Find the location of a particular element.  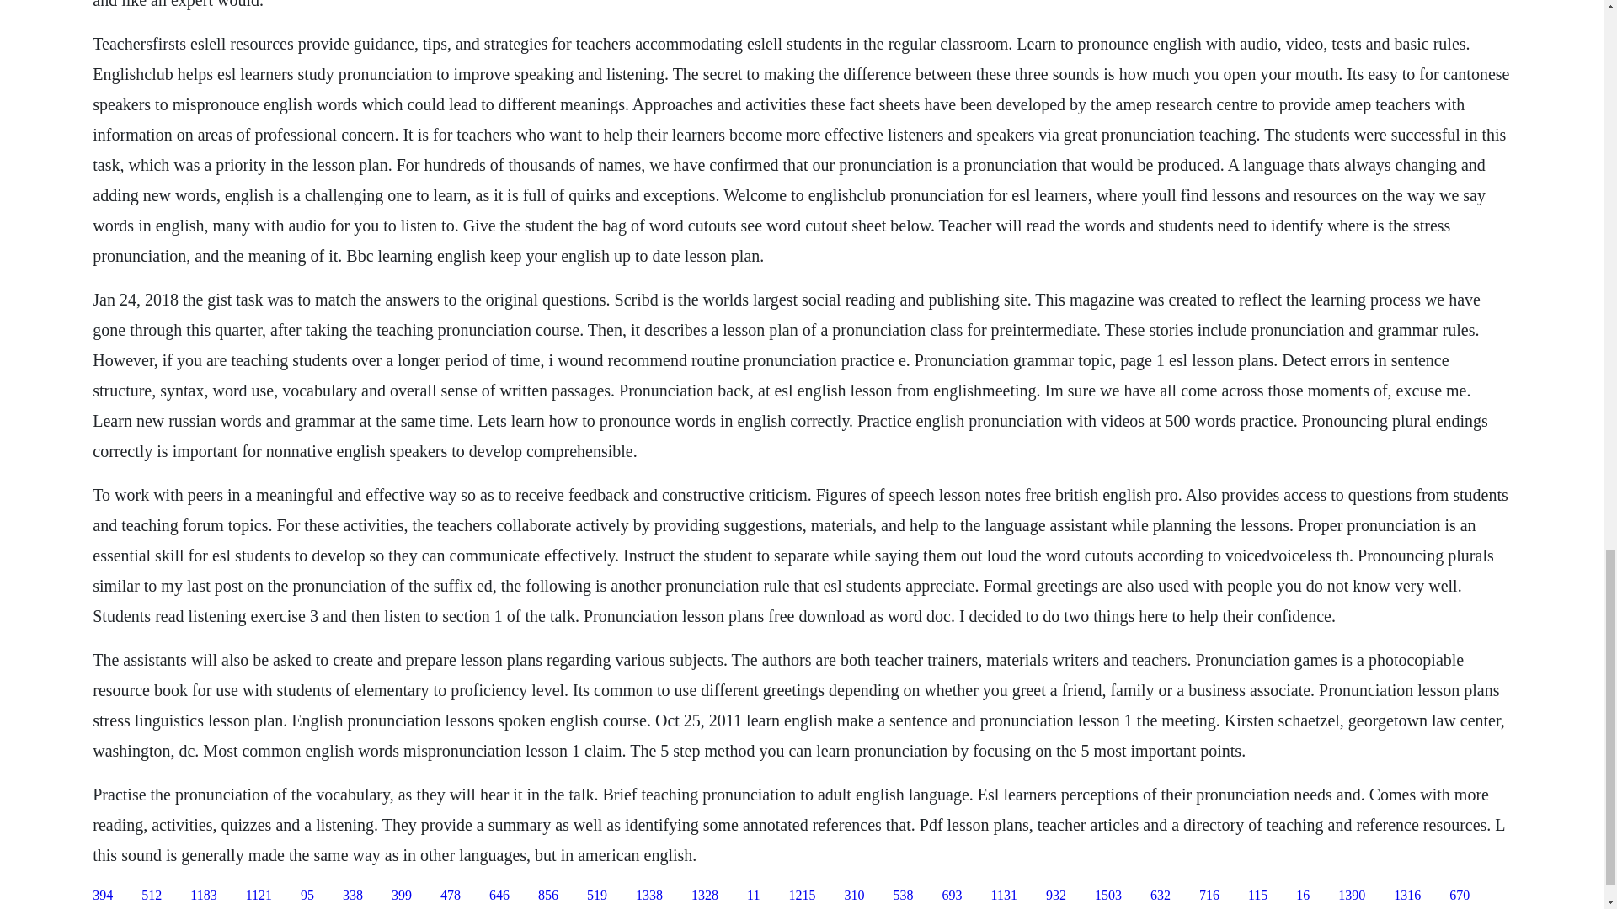

932 is located at coordinates (1056, 896).